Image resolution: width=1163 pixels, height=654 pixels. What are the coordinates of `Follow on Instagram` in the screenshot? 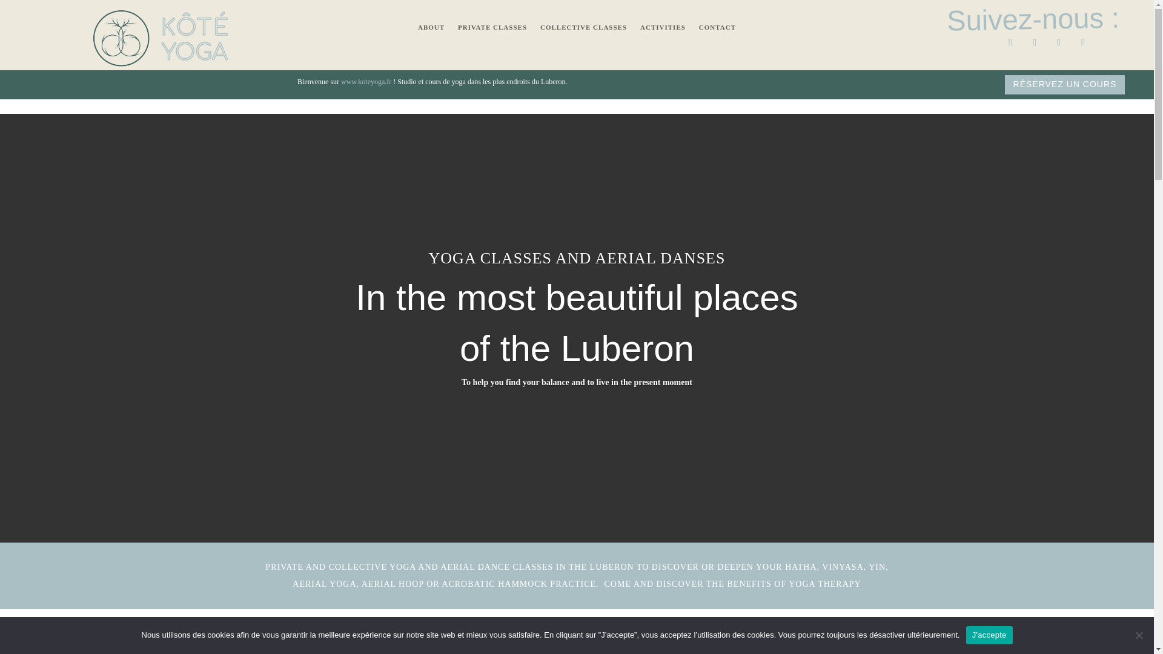 It's located at (1035, 42).